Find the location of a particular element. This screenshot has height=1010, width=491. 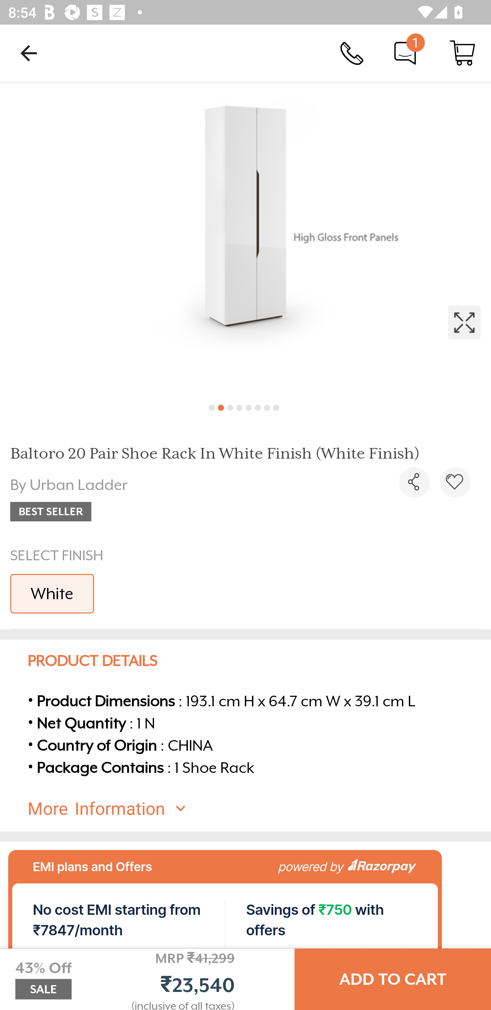

 is located at coordinates (245, 238).